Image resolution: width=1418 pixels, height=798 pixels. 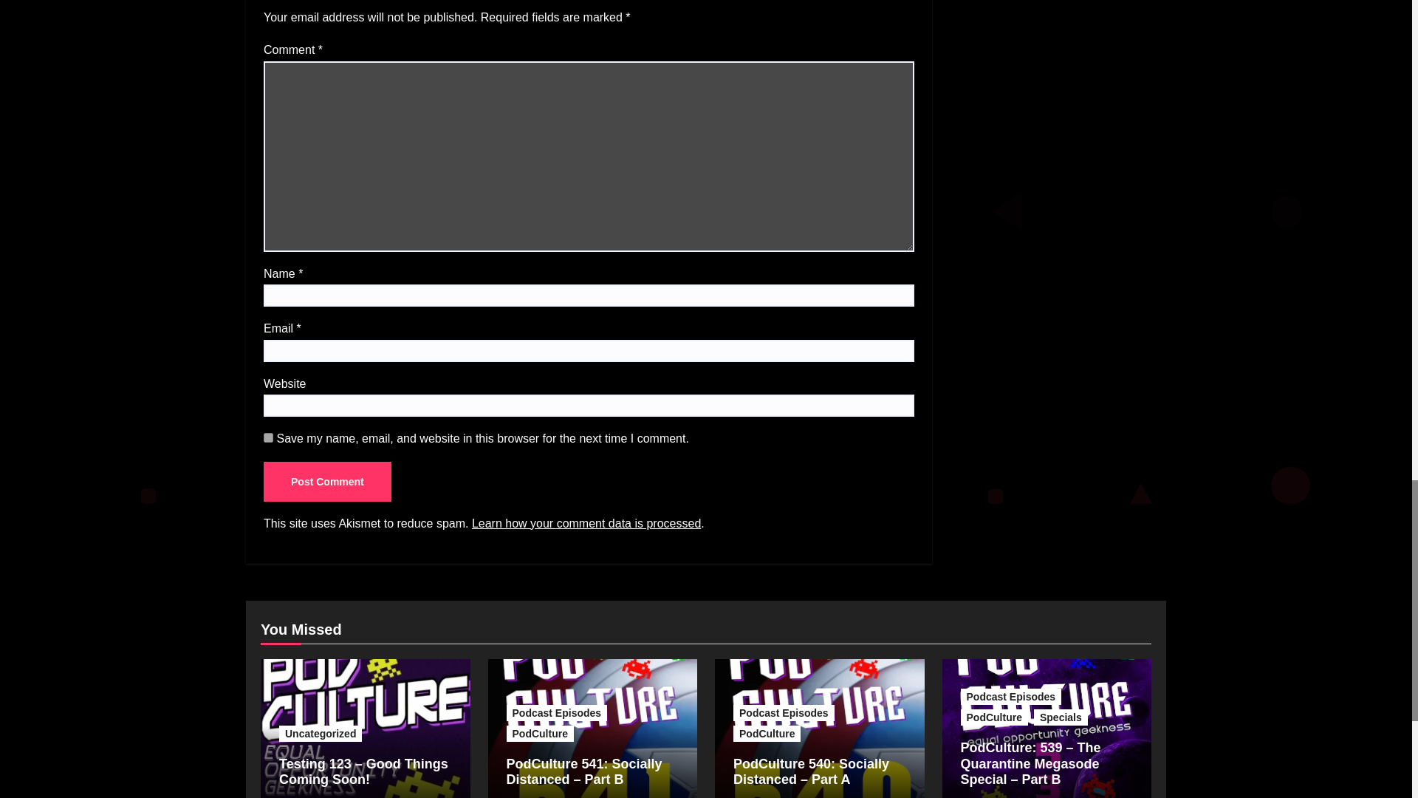 What do you see at coordinates (327, 482) in the screenshot?
I see `Post Comment` at bounding box center [327, 482].